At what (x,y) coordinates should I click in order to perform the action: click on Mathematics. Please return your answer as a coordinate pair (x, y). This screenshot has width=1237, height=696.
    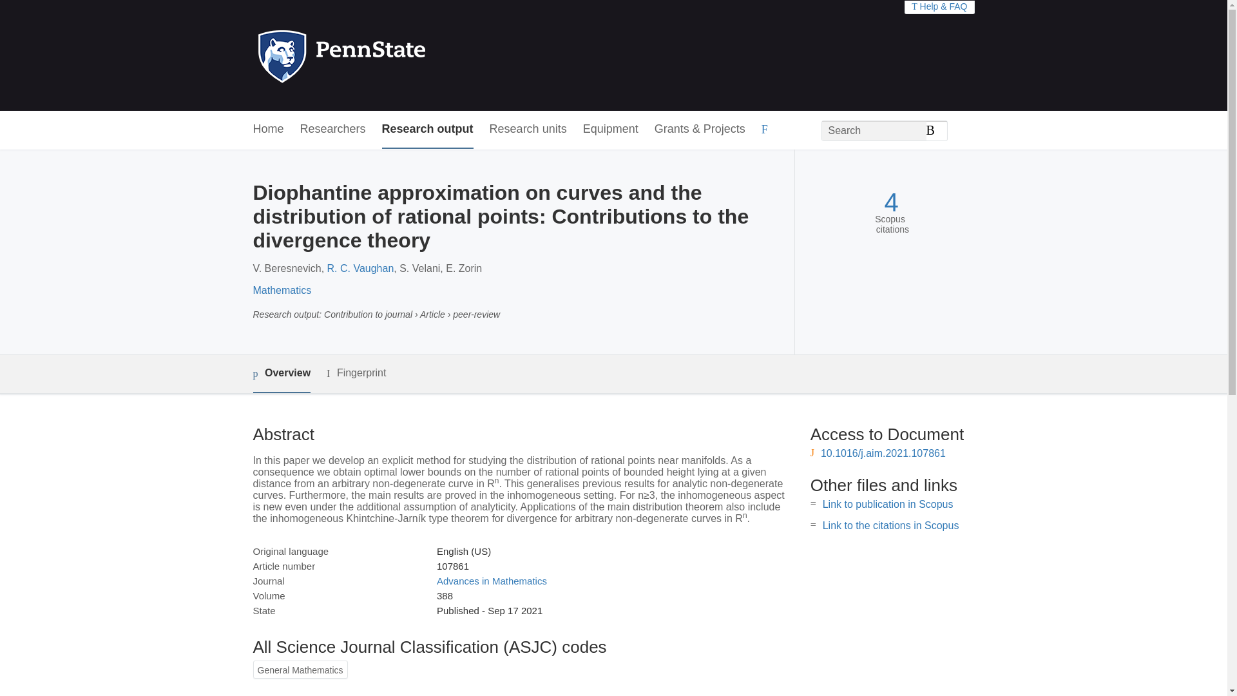
    Looking at the image, I should click on (282, 290).